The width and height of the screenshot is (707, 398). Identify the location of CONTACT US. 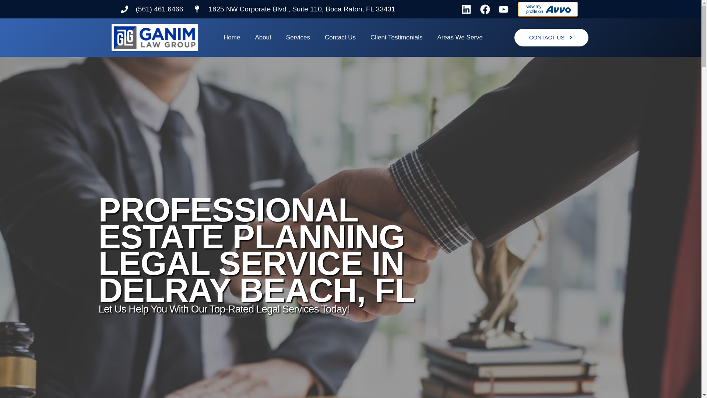
(551, 38).